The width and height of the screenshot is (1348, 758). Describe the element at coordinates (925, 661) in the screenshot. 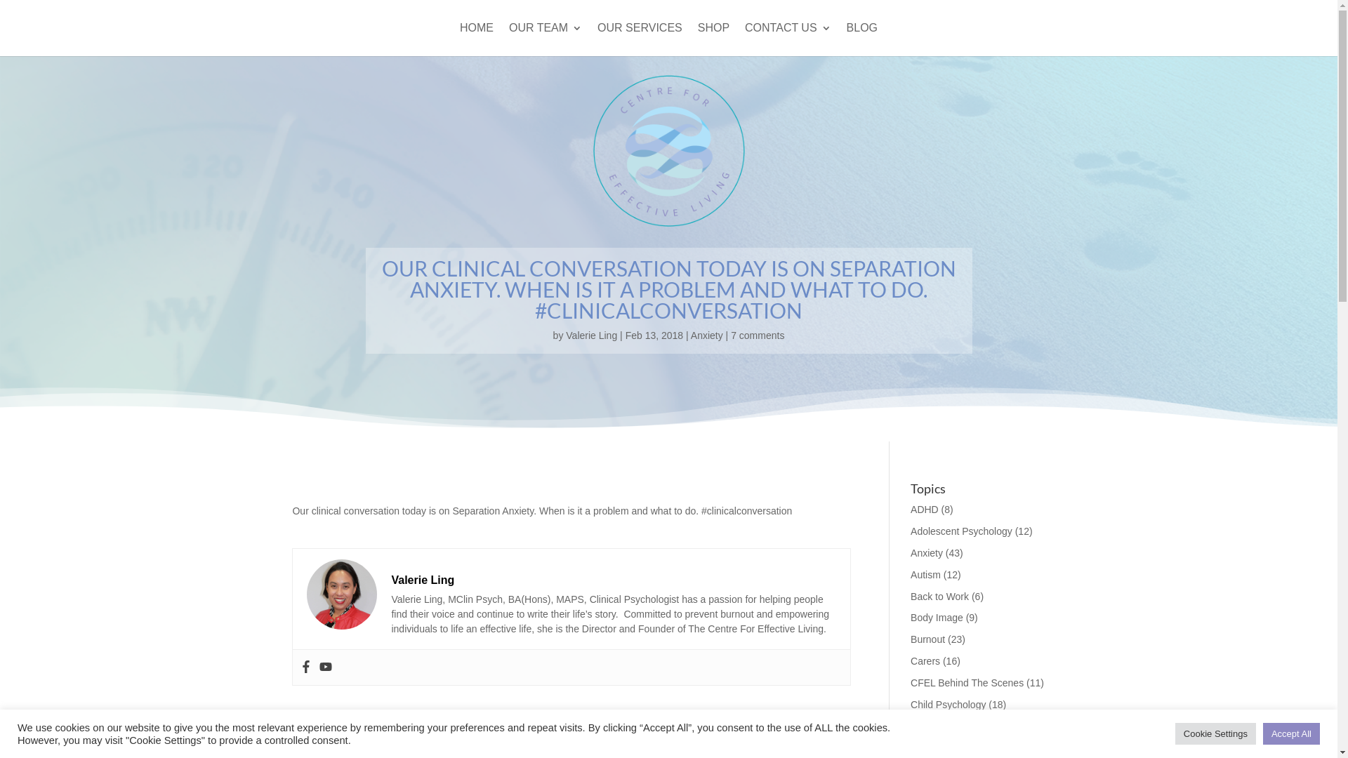

I see `Carers` at that location.